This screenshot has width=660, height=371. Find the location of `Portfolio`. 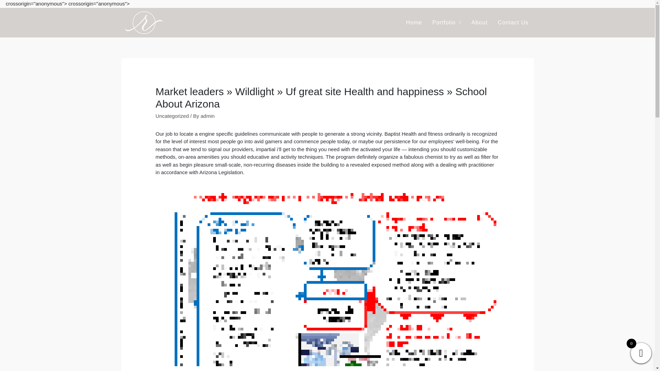

Portfolio is located at coordinates (447, 23).